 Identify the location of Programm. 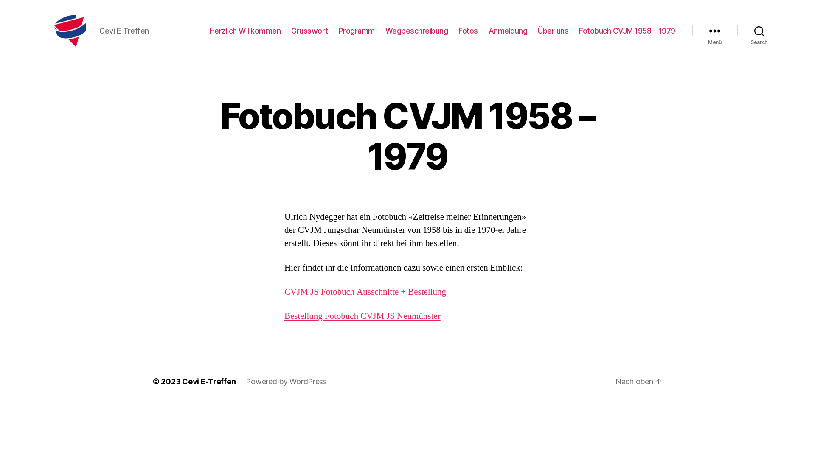
(357, 31).